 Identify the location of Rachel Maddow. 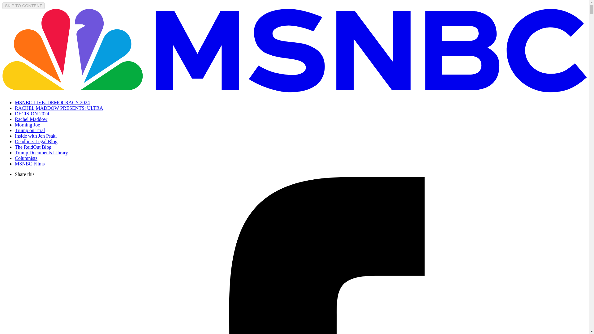
(31, 119).